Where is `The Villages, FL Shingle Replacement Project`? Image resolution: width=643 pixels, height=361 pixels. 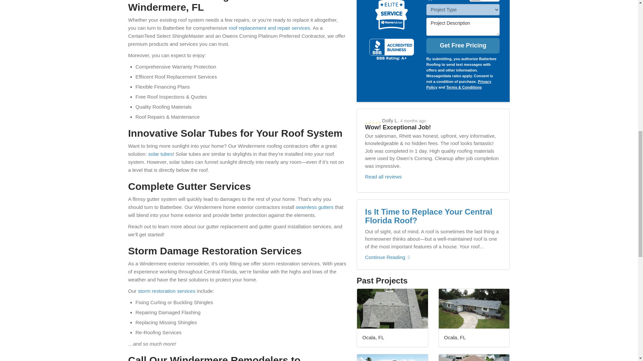 The Villages, FL Shingle Replacement Project is located at coordinates (474, 201).